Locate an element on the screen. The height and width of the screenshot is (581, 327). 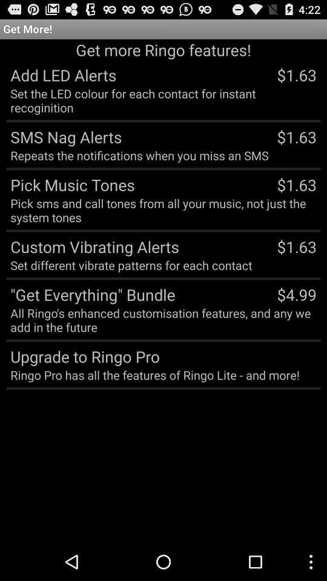
select set different vibrate is located at coordinates (131, 265).